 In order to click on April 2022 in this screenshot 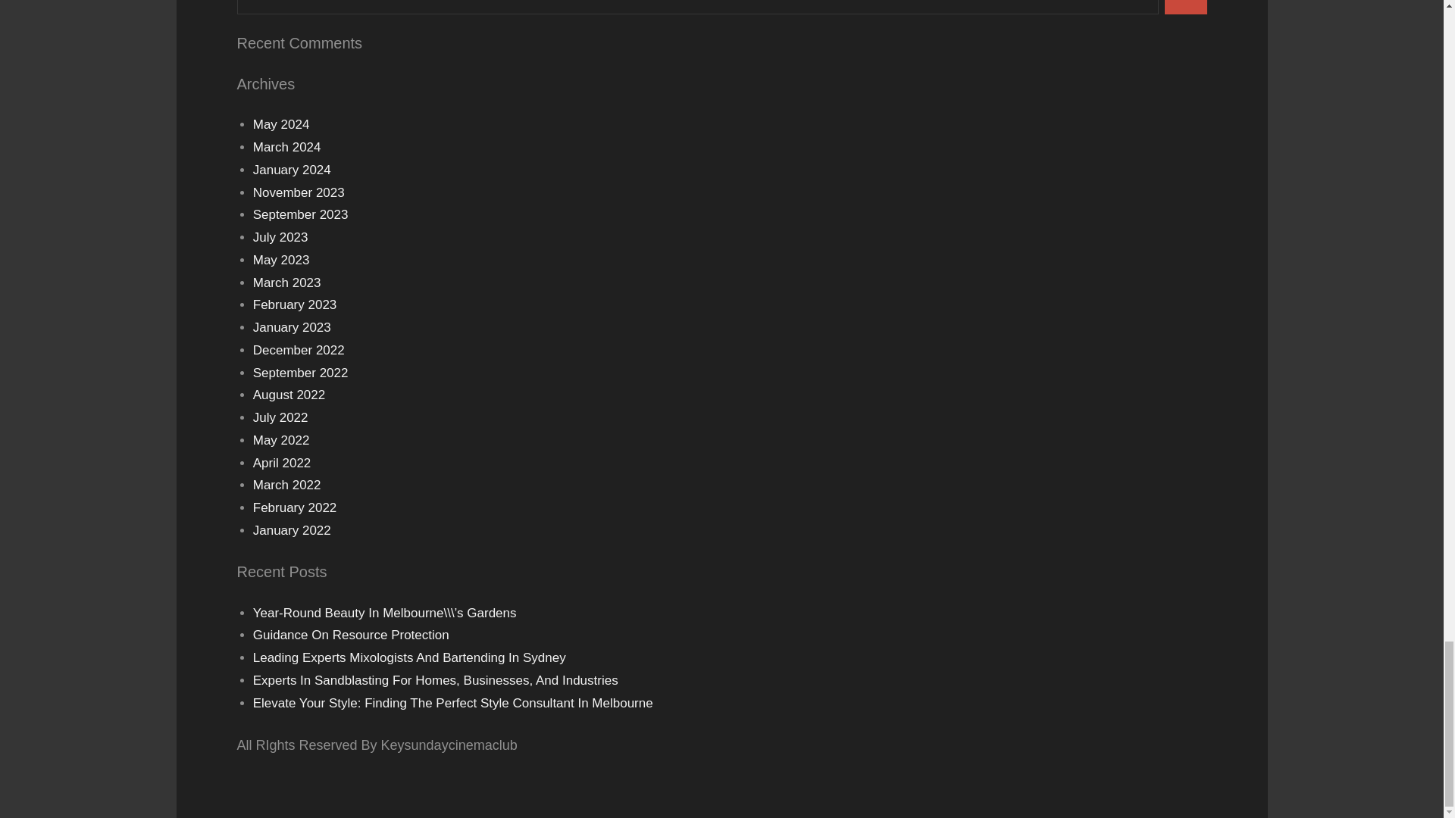, I will do `click(282, 463)`.